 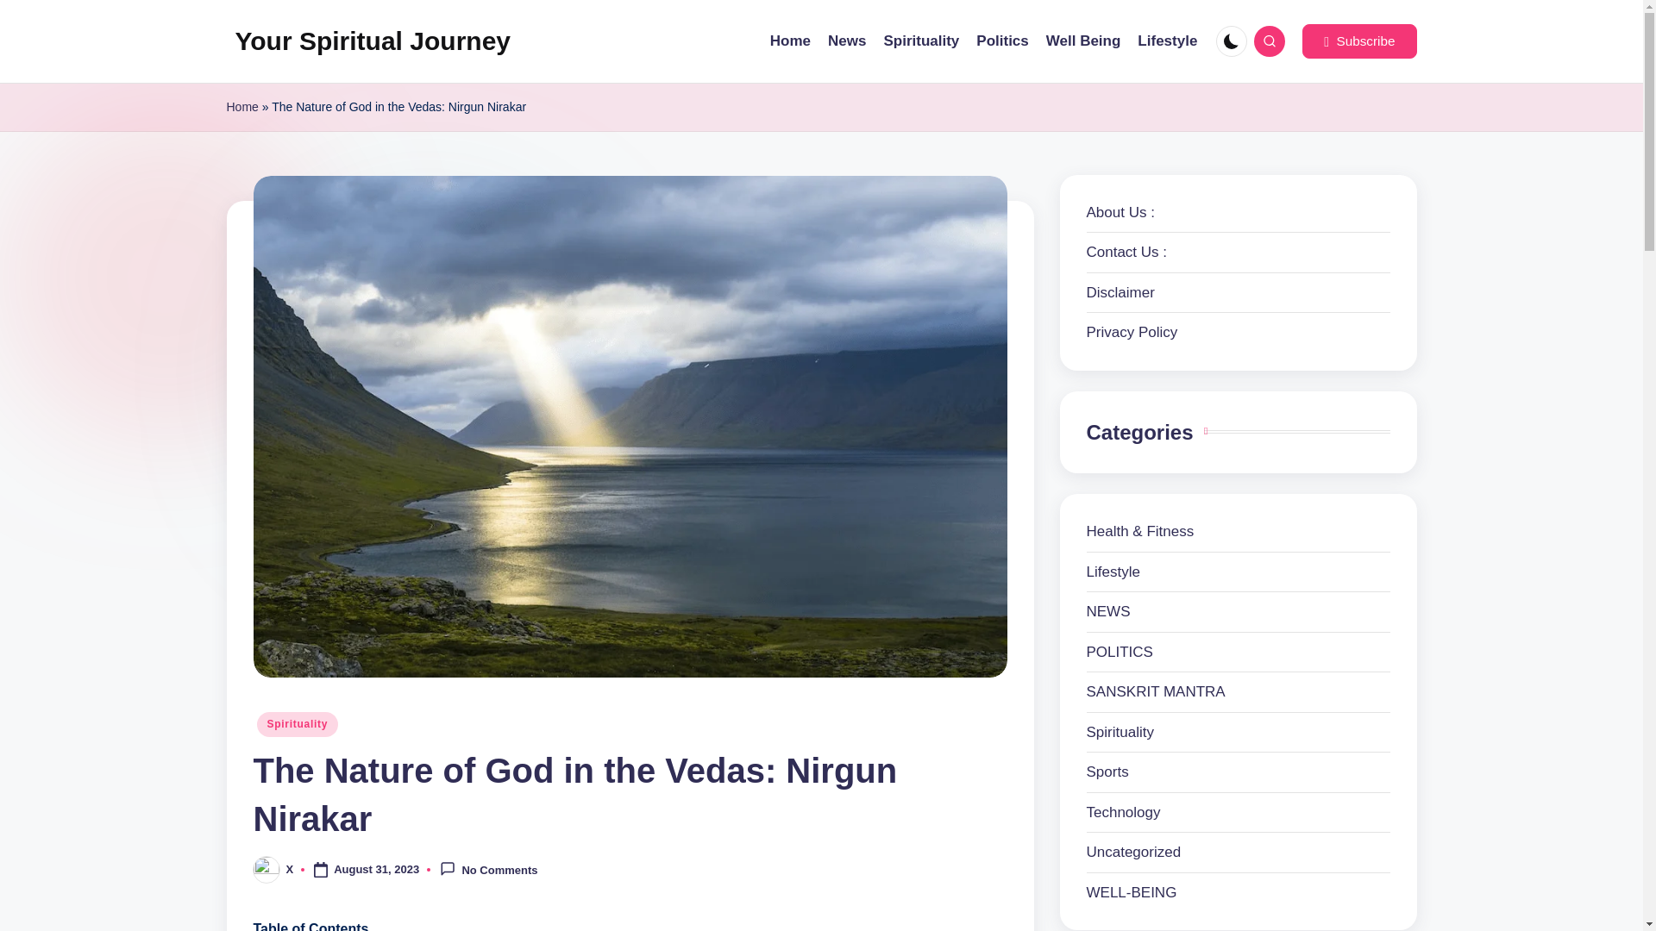 What do you see at coordinates (488, 869) in the screenshot?
I see `No Comments` at bounding box center [488, 869].